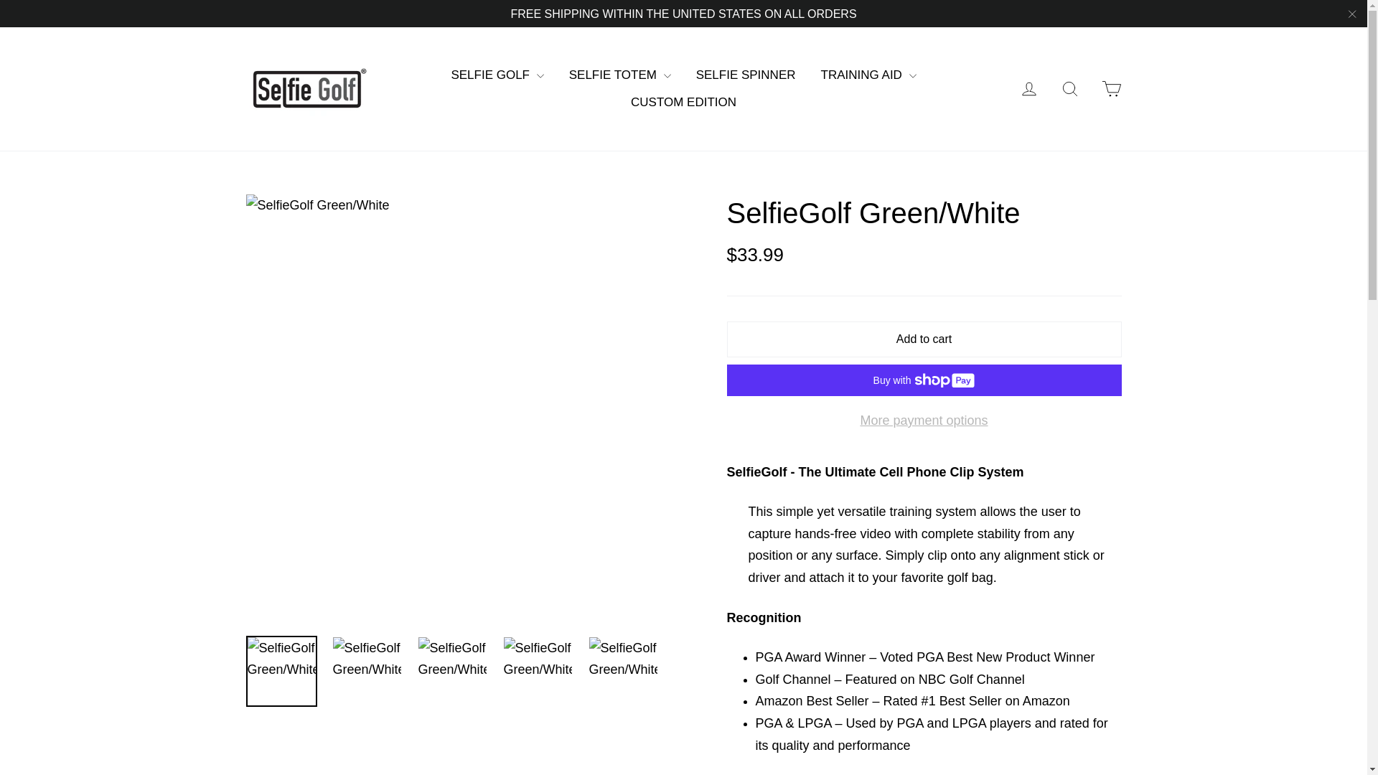 The height and width of the screenshot is (775, 1378). Describe the element at coordinates (620, 76) in the screenshot. I see `SELFIE TOTEM` at that location.